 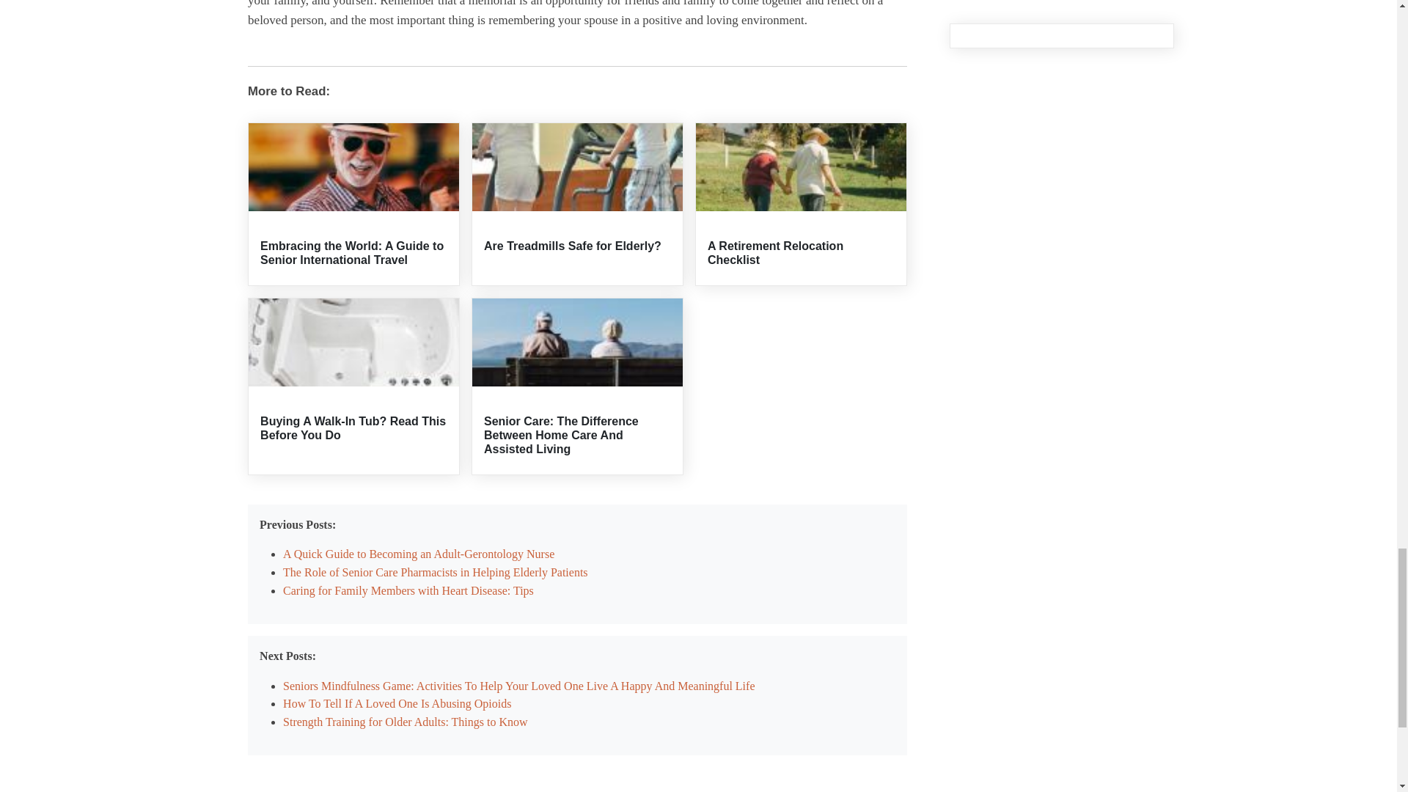 What do you see at coordinates (418, 554) in the screenshot?
I see `A Quick Guide to Becoming an Adult-Gerontology Nurse` at bounding box center [418, 554].